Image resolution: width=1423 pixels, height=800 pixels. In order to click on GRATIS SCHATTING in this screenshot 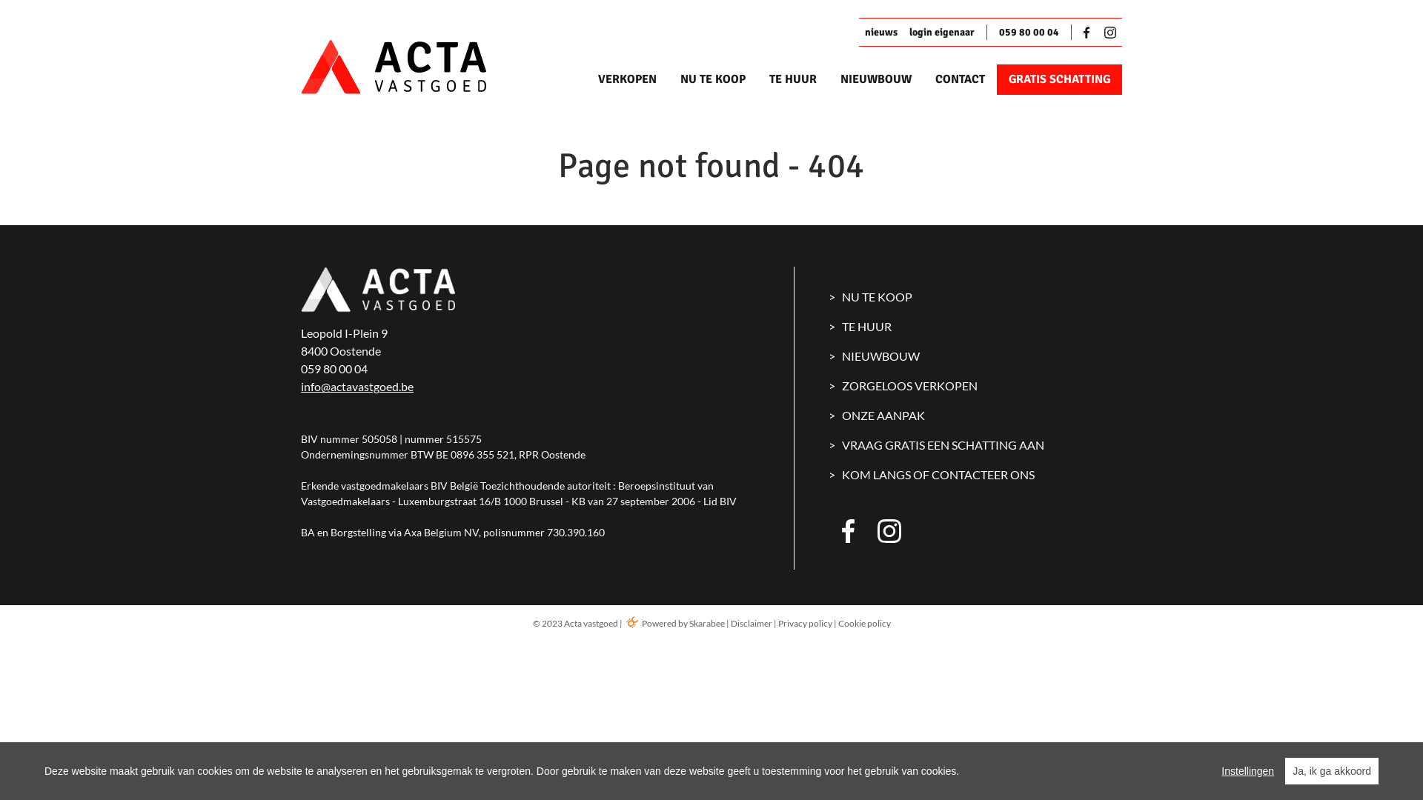, I will do `click(1060, 80)`.